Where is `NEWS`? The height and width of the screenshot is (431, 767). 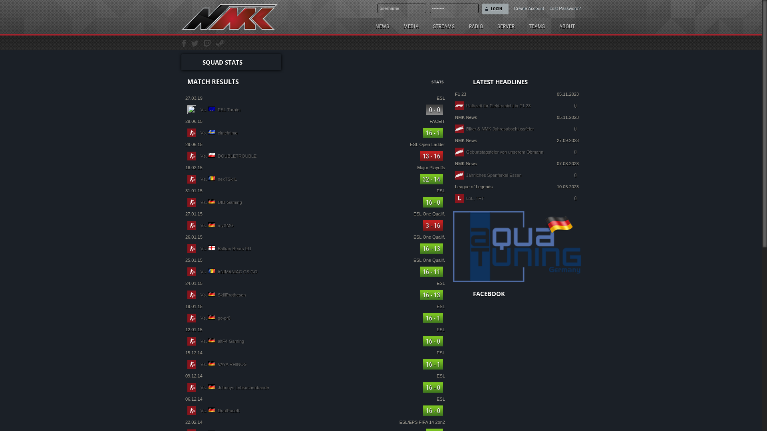
NEWS is located at coordinates (382, 26).